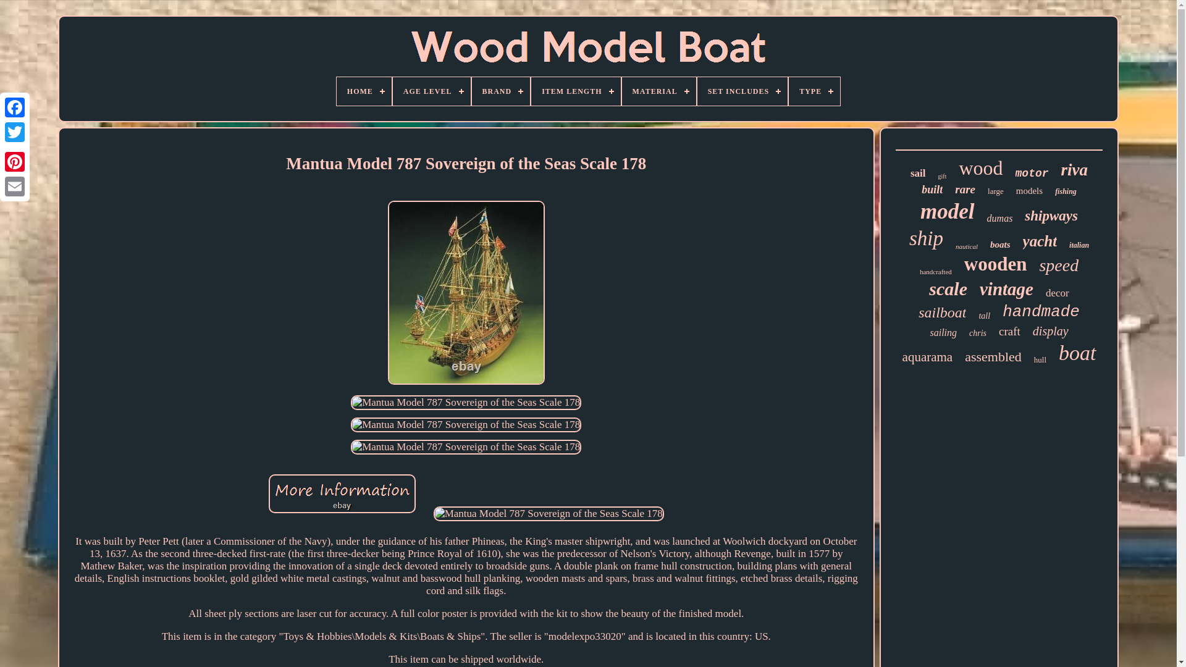 Image resolution: width=1186 pixels, height=667 pixels. What do you see at coordinates (549, 513) in the screenshot?
I see `Mantua Model 787 Sovereign of the Seas Scale 178` at bounding box center [549, 513].